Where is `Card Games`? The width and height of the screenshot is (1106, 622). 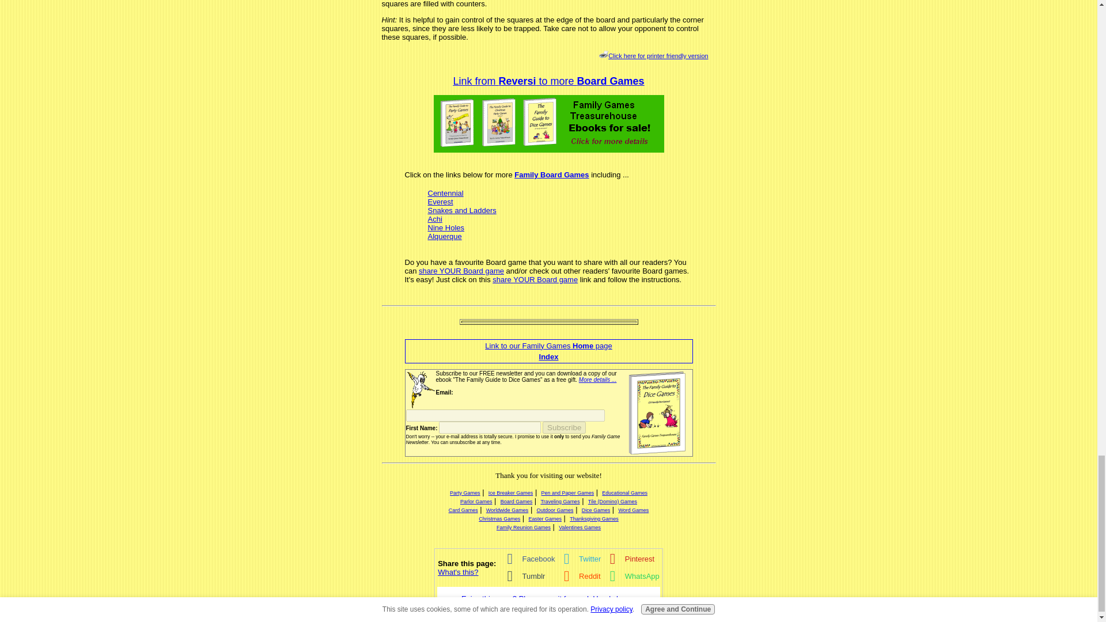
Card Games is located at coordinates (463, 510).